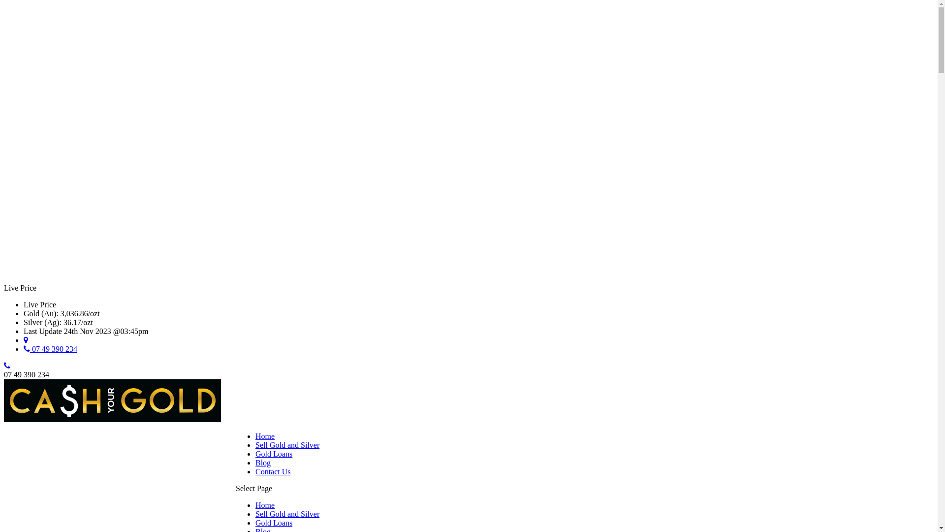 The image size is (945, 532). I want to click on Blog, so click(263, 463).